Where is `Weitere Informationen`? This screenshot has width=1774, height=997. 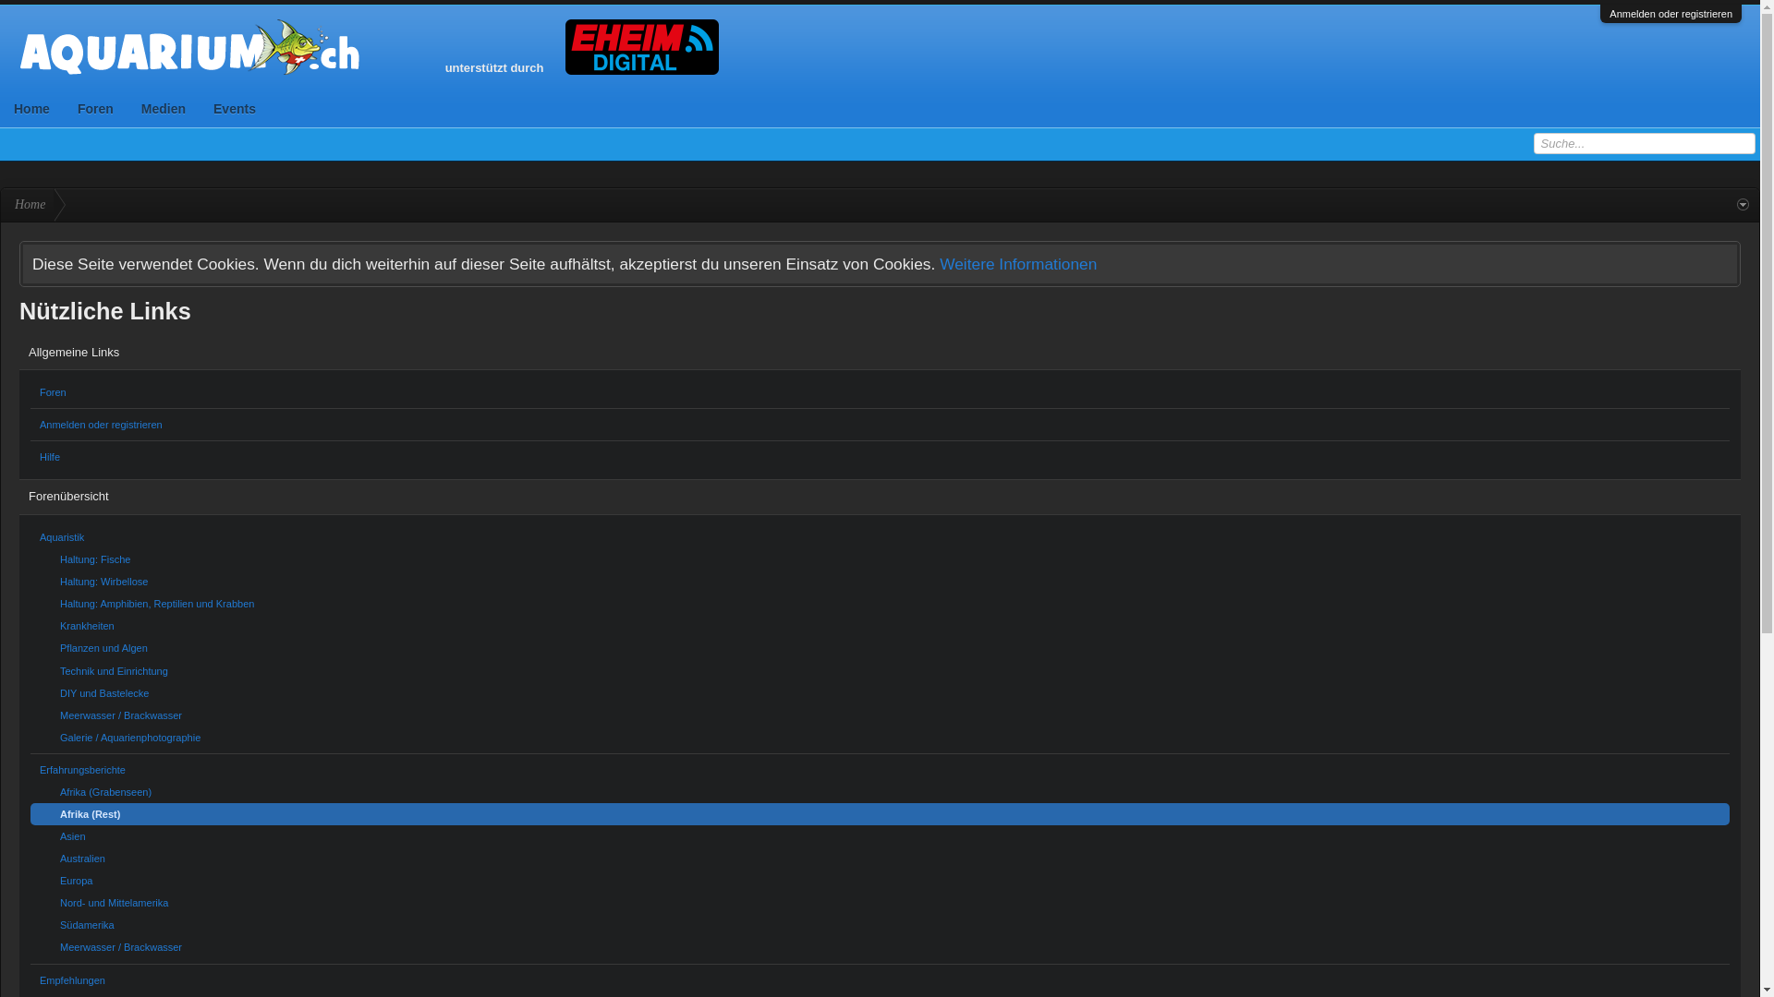
Weitere Informationen is located at coordinates (1018, 264).